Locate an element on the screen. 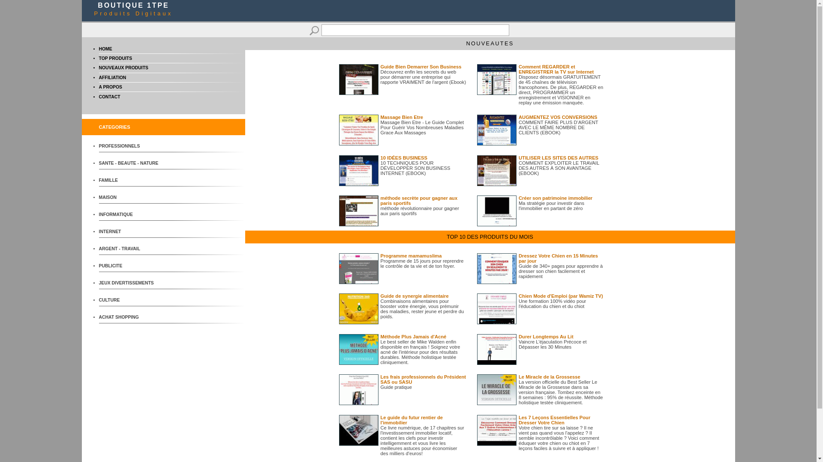 The image size is (823, 462). JEUX DIVERTISSEMENTS is located at coordinates (131, 283).